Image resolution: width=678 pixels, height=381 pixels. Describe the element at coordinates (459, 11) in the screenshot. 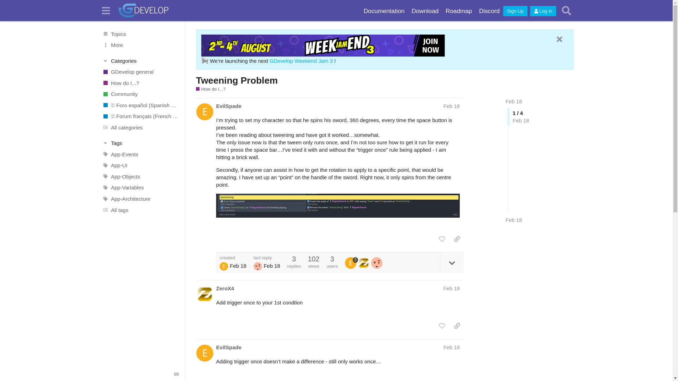

I see `Roadmap` at that location.